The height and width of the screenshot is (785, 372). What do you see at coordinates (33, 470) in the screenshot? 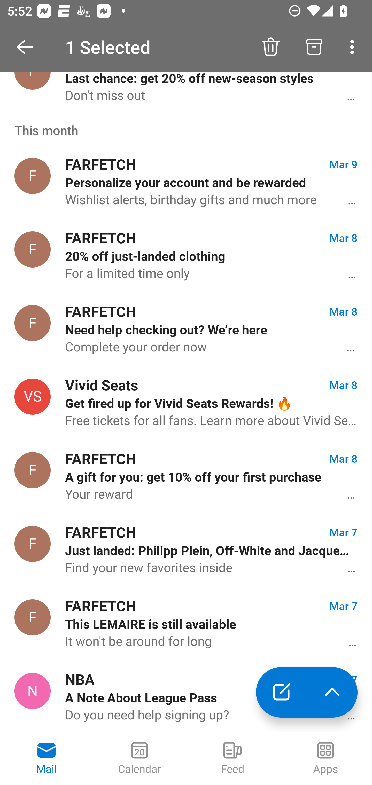
I see `FARFETCH, farfetch@email.farfetch.com` at bounding box center [33, 470].